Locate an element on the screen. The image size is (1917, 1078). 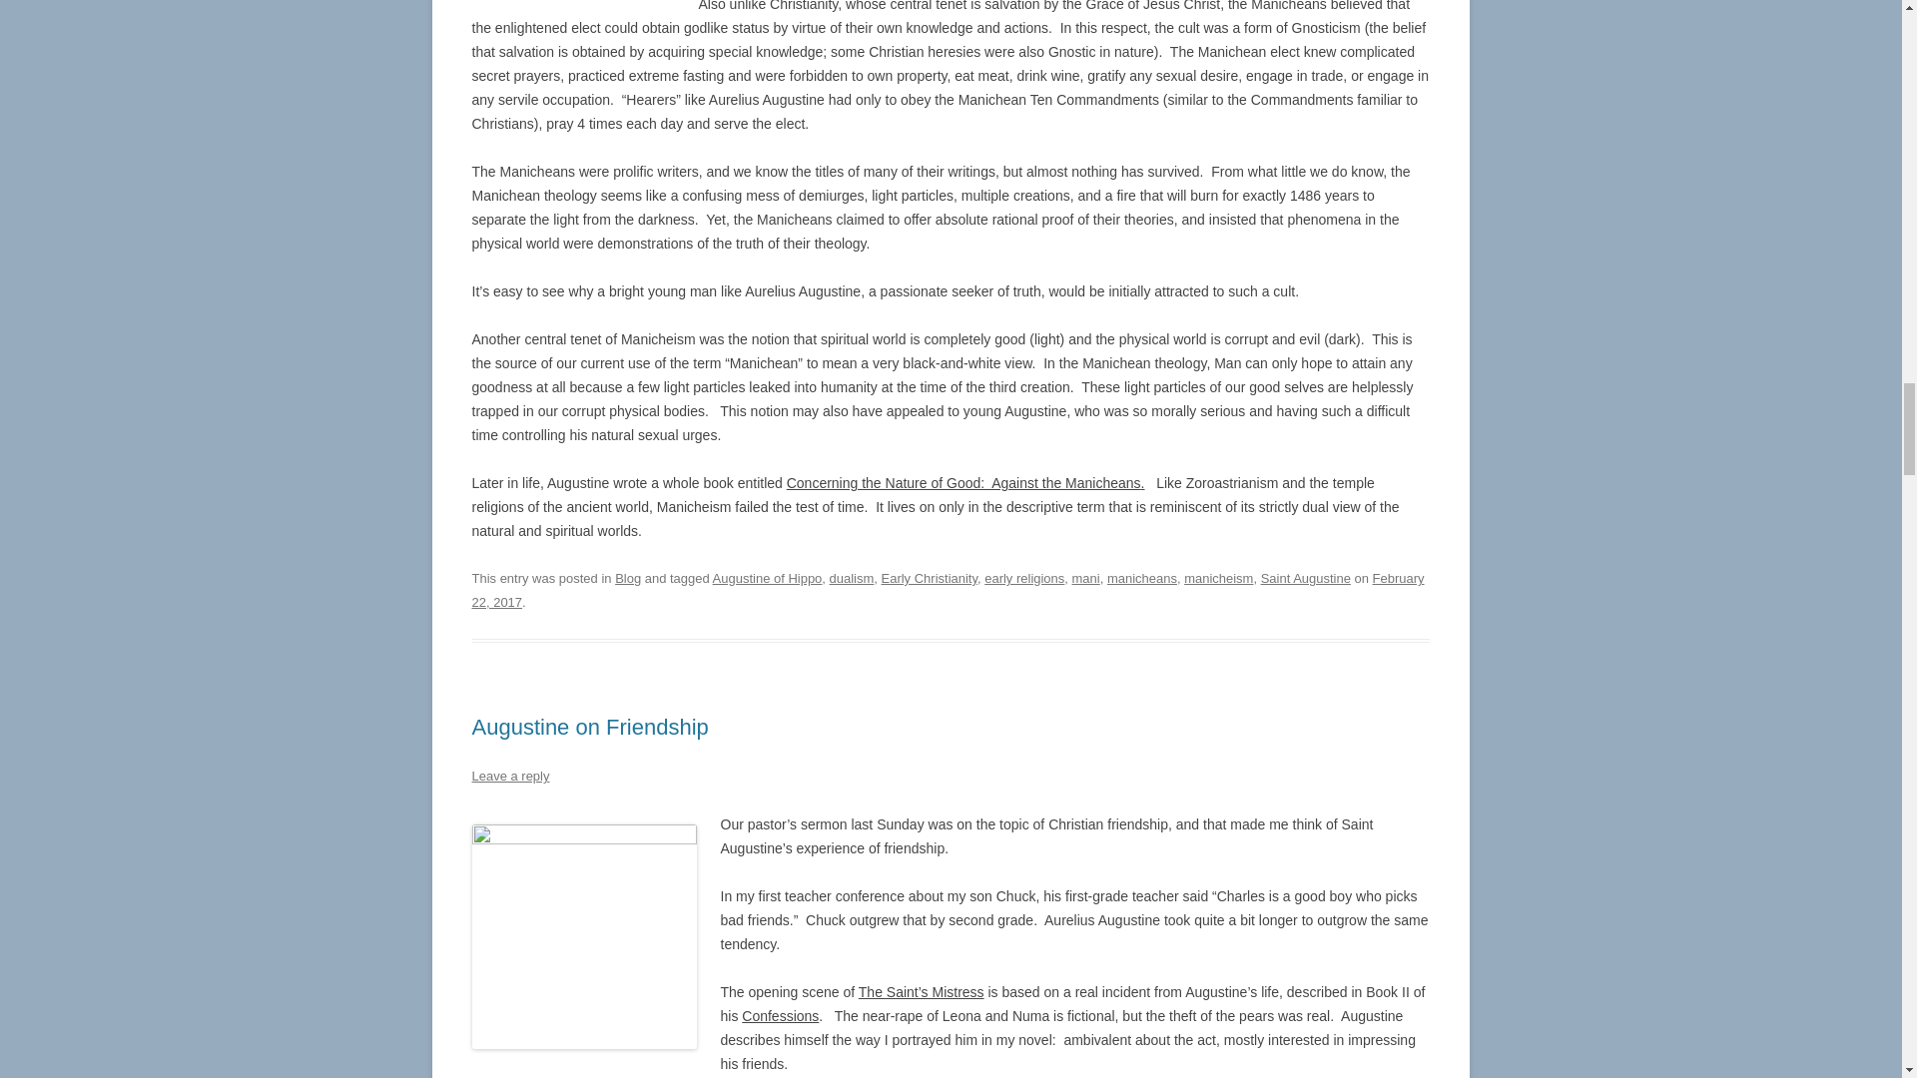
Augustine on Friendship is located at coordinates (589, 727).